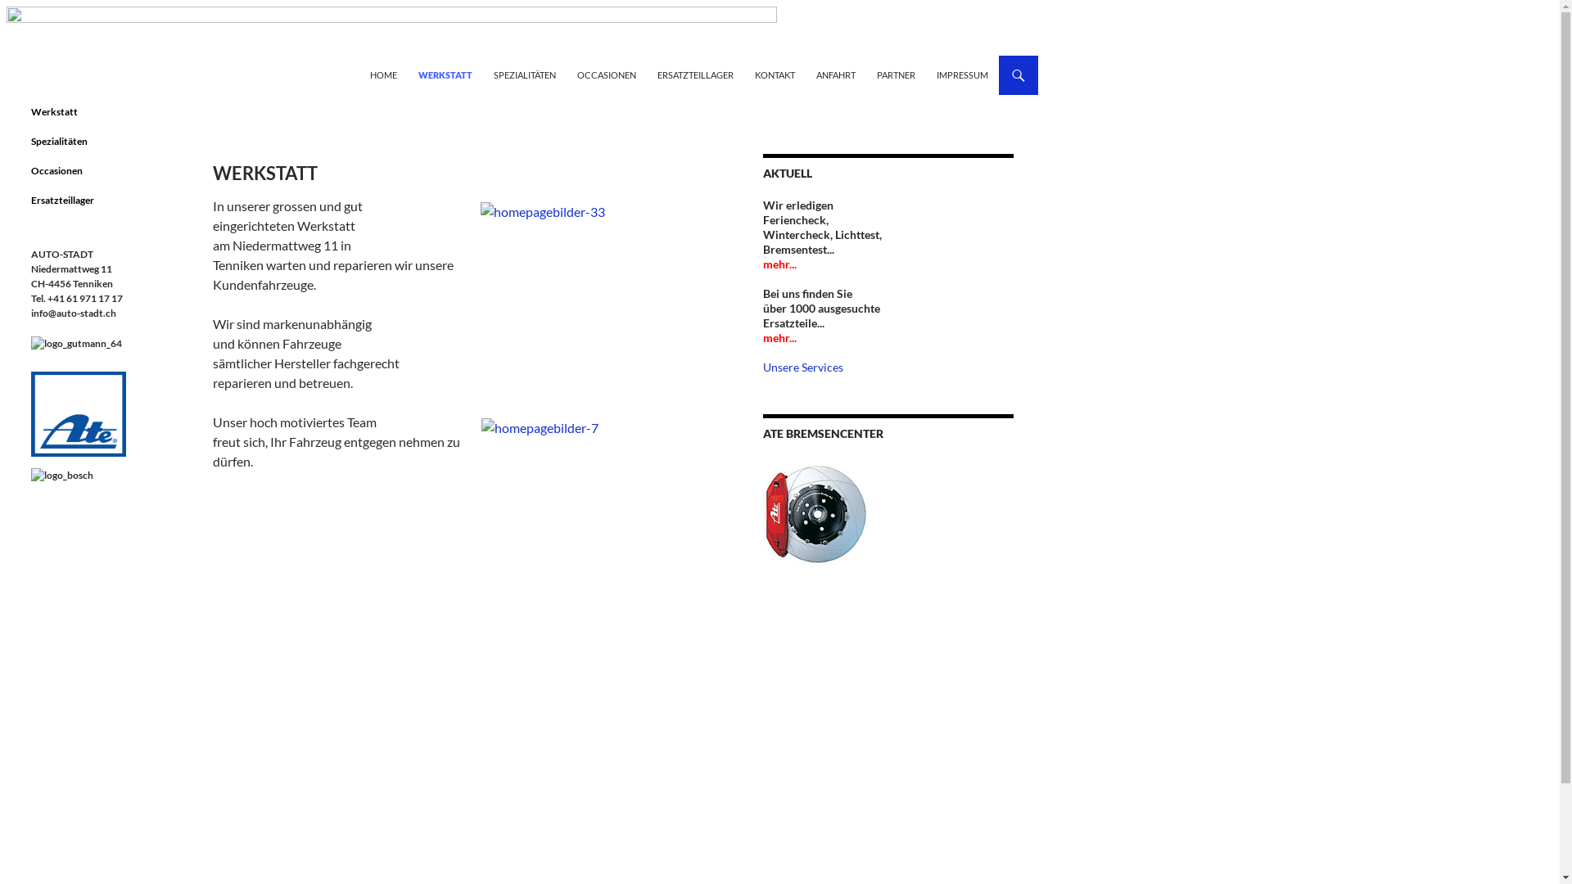 The image size is (1572, 884). What do you see at coordinates (696, 75) in the screenshot?
I see `ERSATZTEILLAGER` at bounding box center [696, 75].